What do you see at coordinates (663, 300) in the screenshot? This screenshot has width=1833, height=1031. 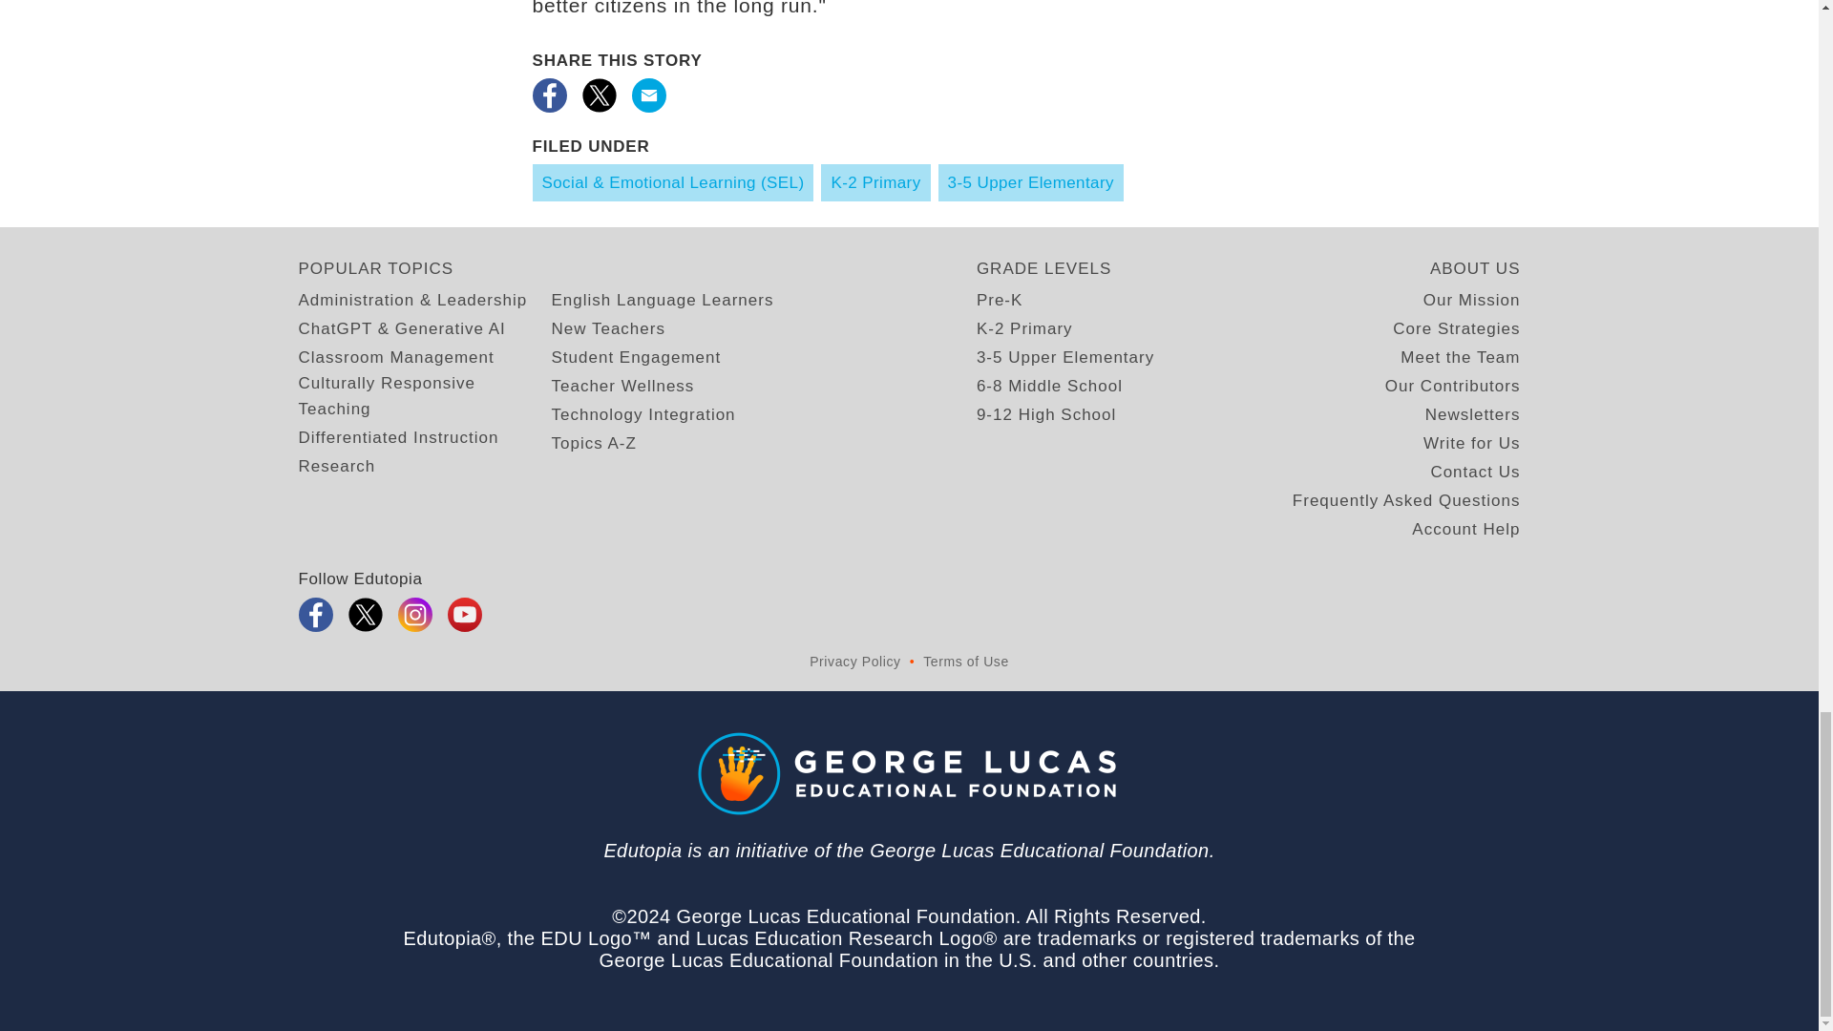 I see `English Language Learners` at bounding box center [663, 300].